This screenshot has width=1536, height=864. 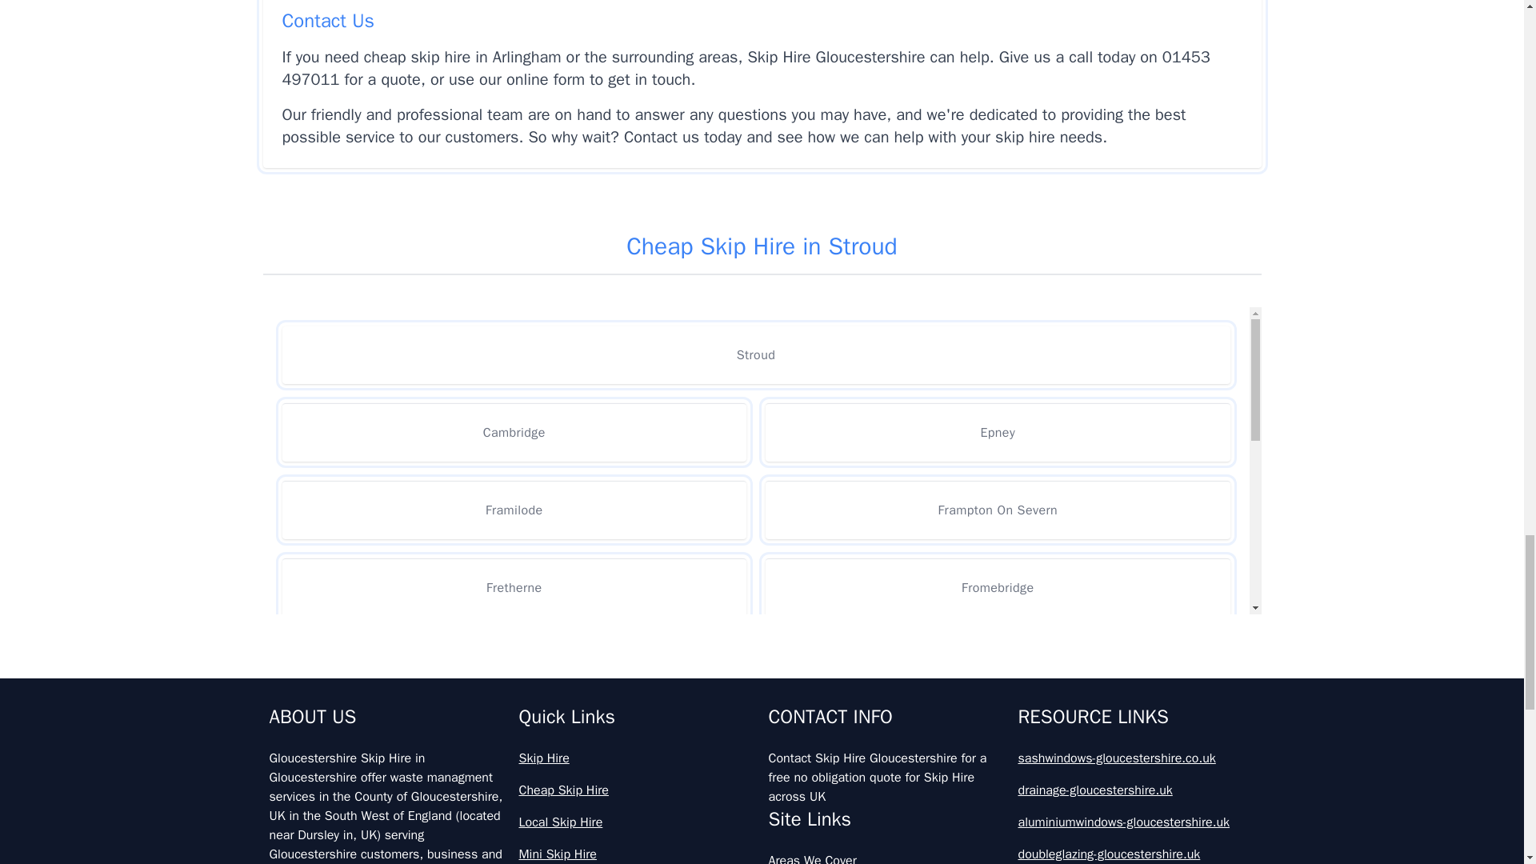 What do you see at coordinates (997, 742) in the screenshot?
I see `Parkend` at bounding box center [997, 742].